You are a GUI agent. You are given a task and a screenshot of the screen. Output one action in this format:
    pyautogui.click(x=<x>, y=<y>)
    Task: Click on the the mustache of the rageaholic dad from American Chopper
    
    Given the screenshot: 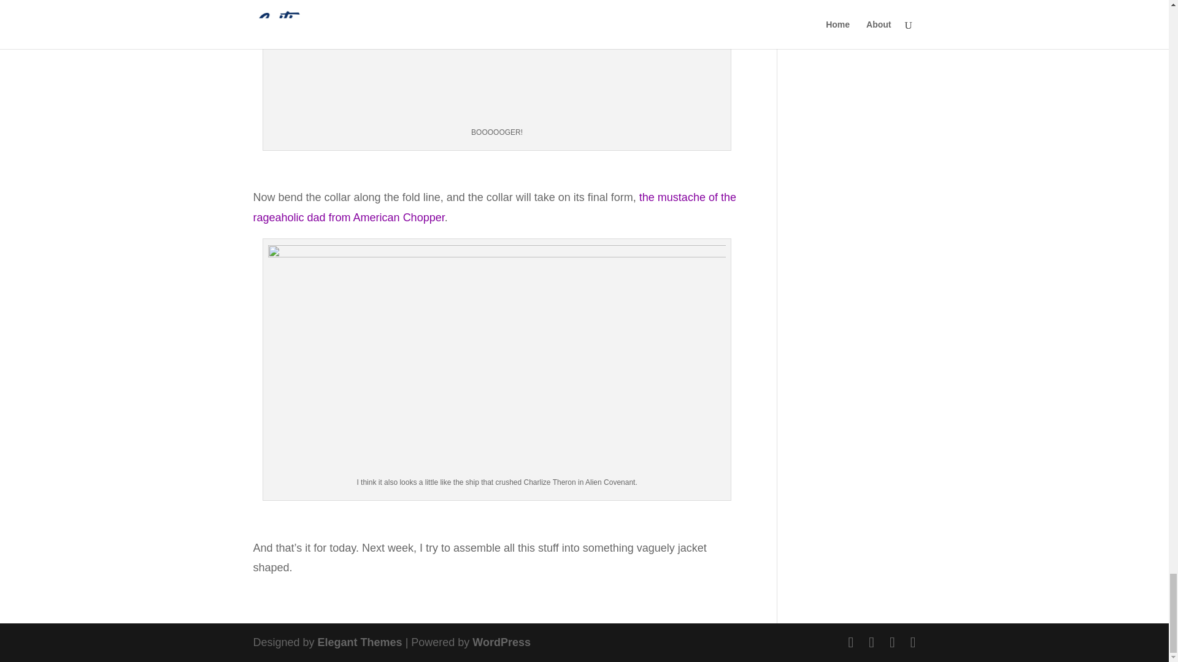 What is the action you would take?
    pyautogui.click(x=494, y=207)
    